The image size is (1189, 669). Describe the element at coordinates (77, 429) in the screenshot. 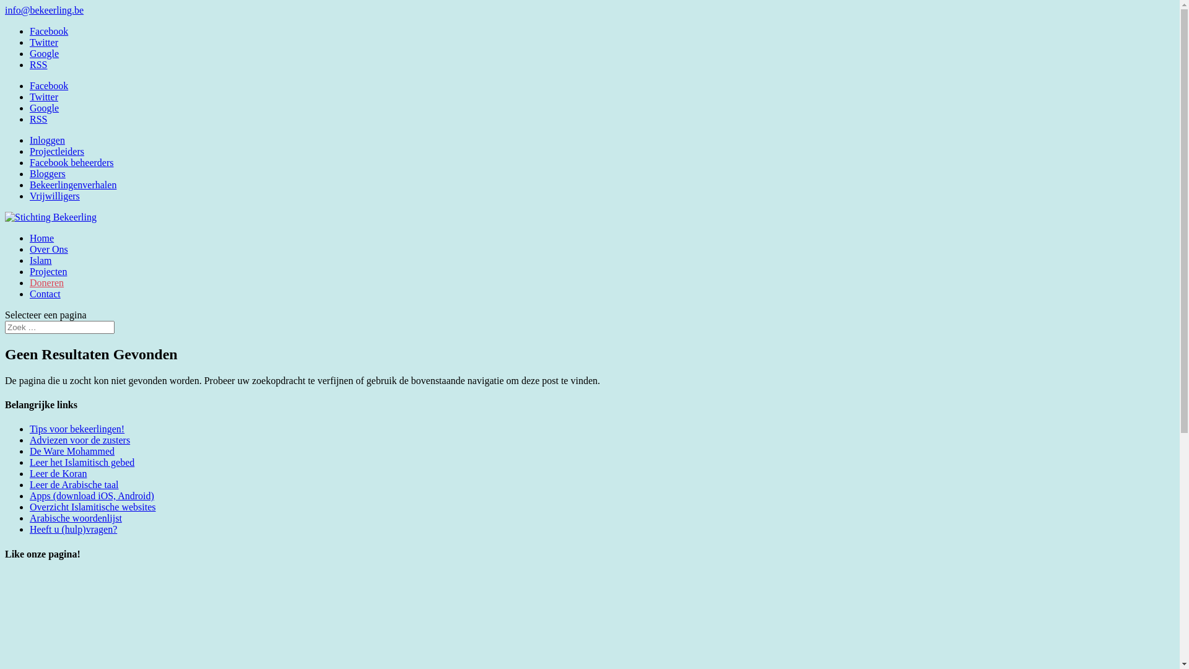

I see `Tips voor bekeerlingen!` at that location.